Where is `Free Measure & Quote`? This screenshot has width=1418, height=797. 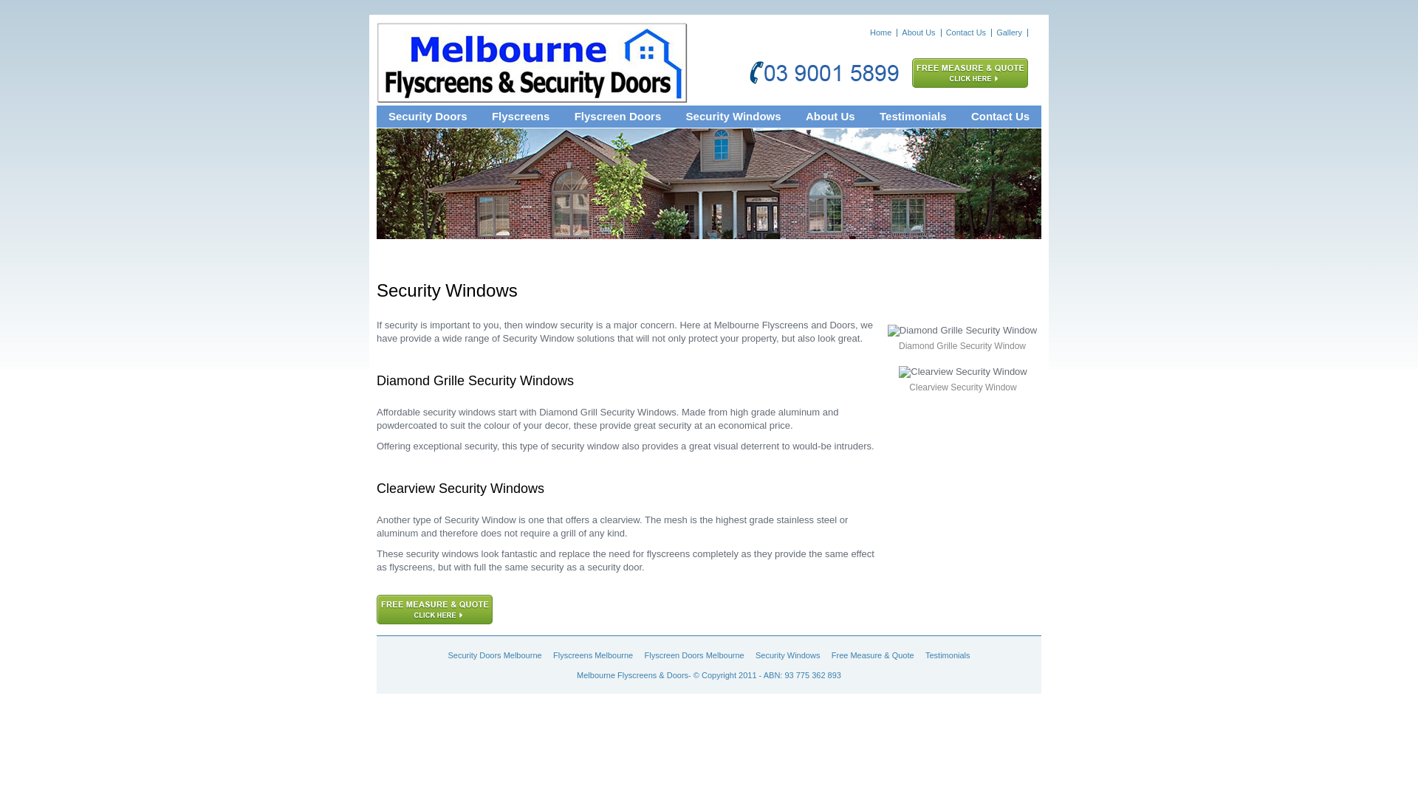 Free Measure & Quote is located at coordinates (873, 655).